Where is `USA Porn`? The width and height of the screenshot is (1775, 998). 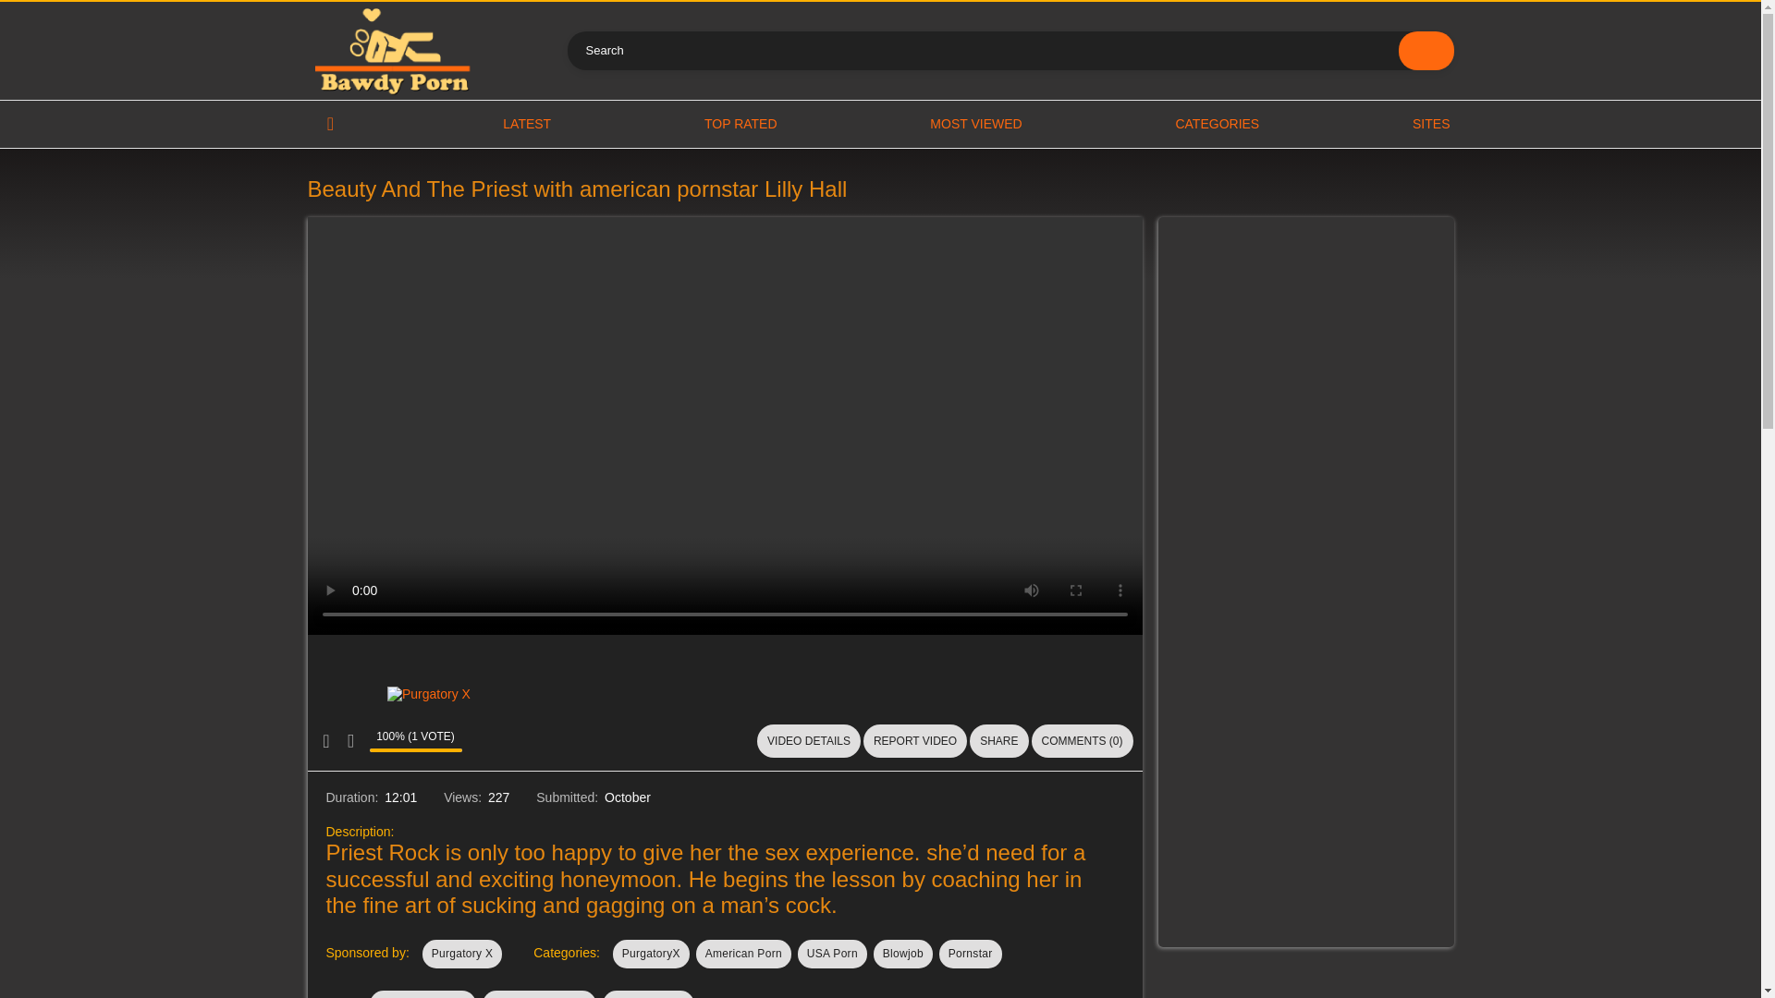 USA Porn is located at coordinates (832, 954).